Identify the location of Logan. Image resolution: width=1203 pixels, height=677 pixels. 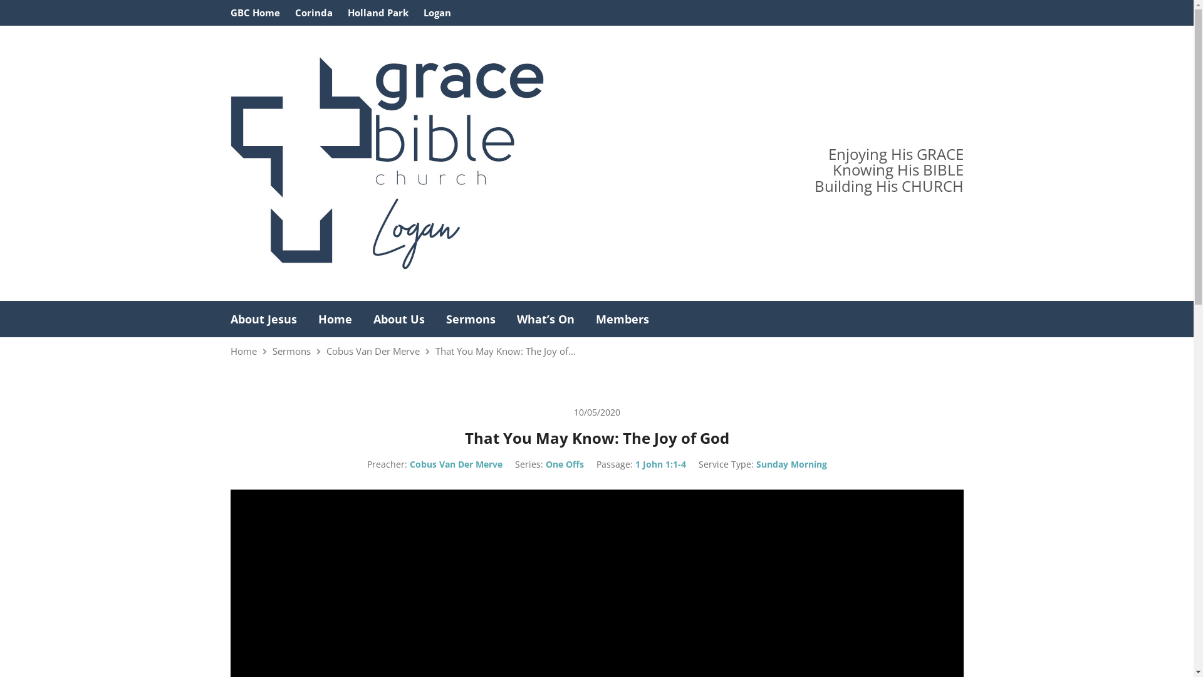
(437, 13).